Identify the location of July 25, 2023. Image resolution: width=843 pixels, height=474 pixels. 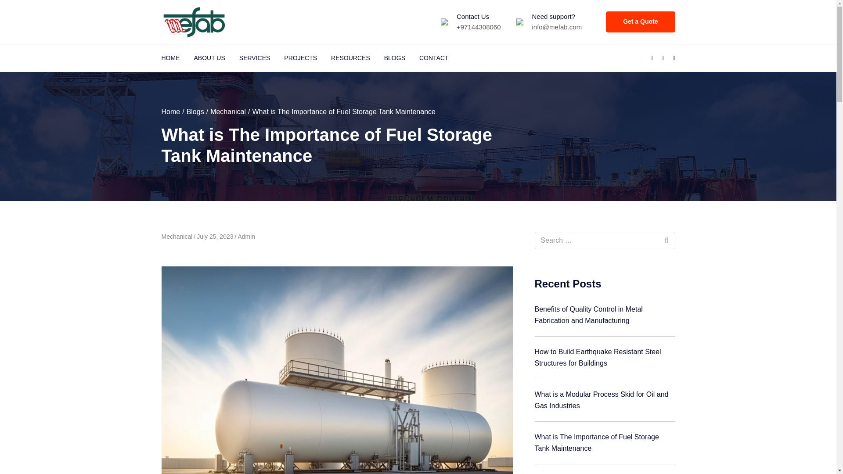
(215, 236).